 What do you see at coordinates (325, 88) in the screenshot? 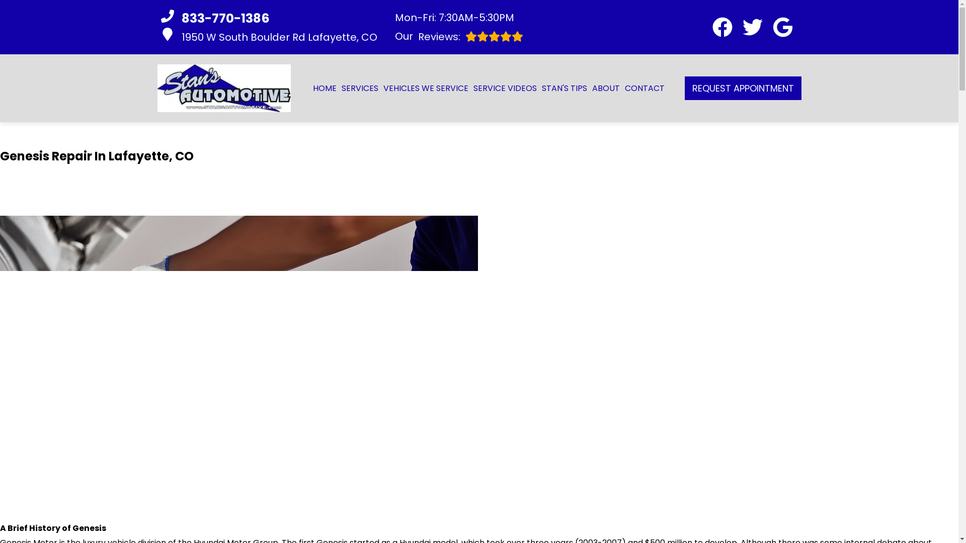
I see `Twitter URL` at bounding box center [325, 88].